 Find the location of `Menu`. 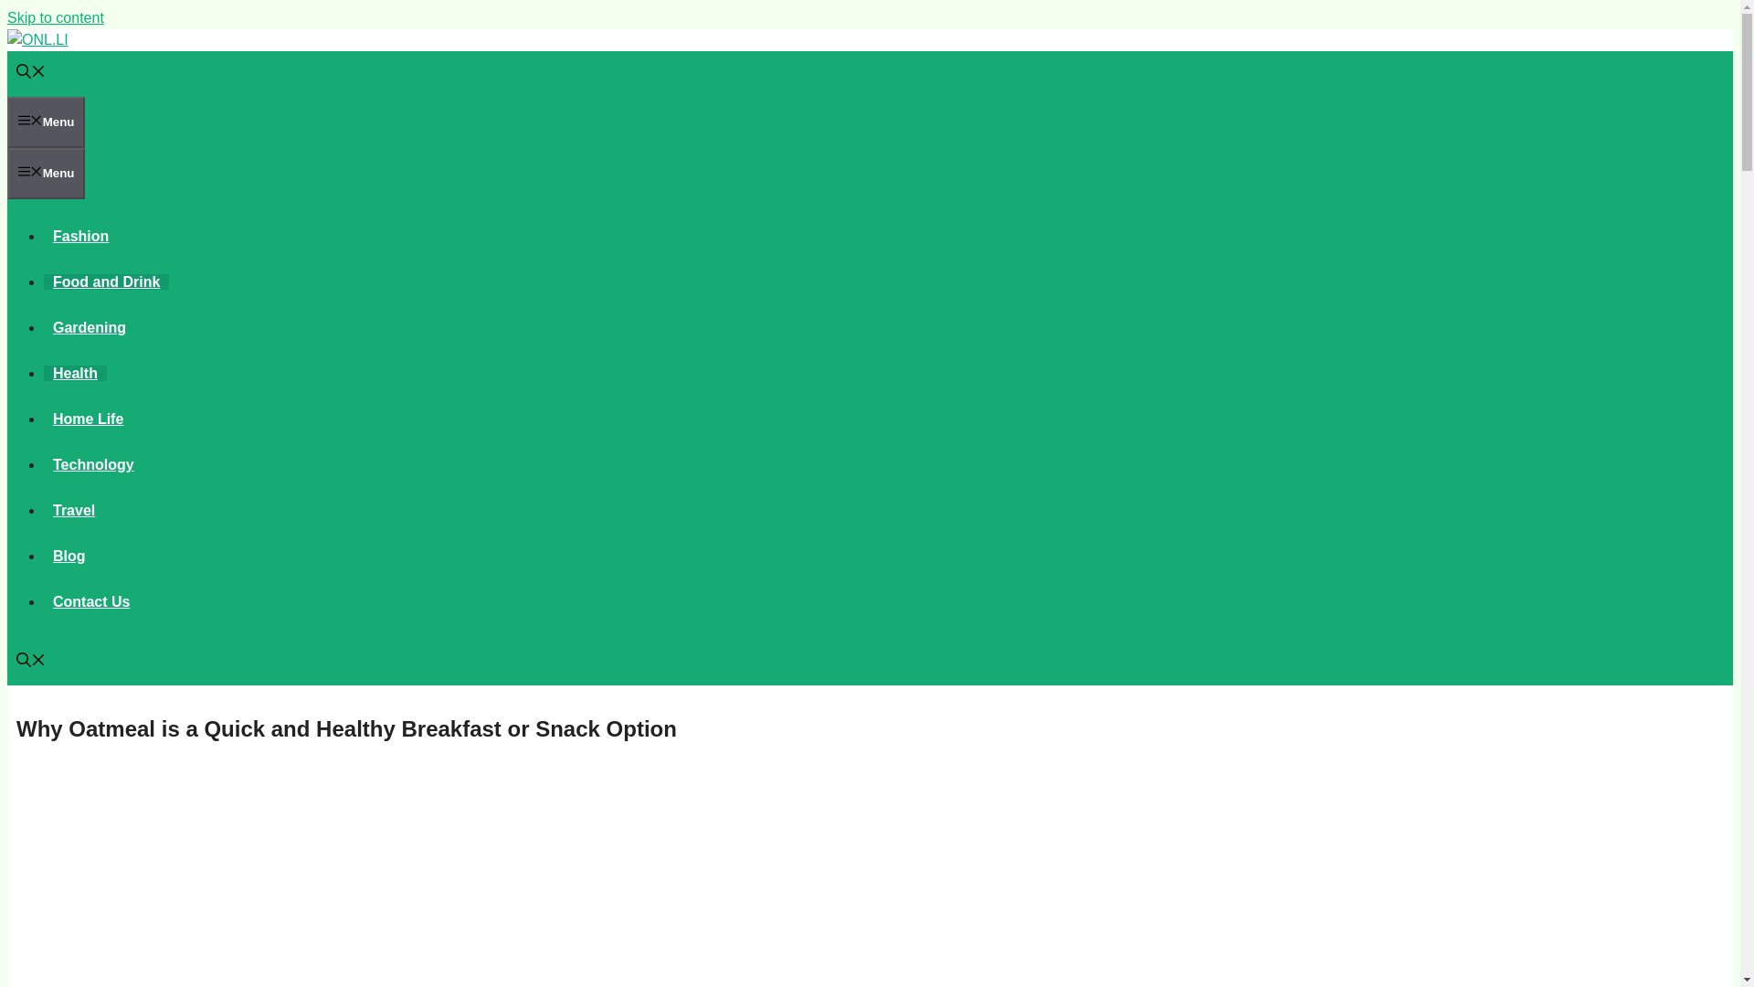

Menu is located at coordinates (46, 122).